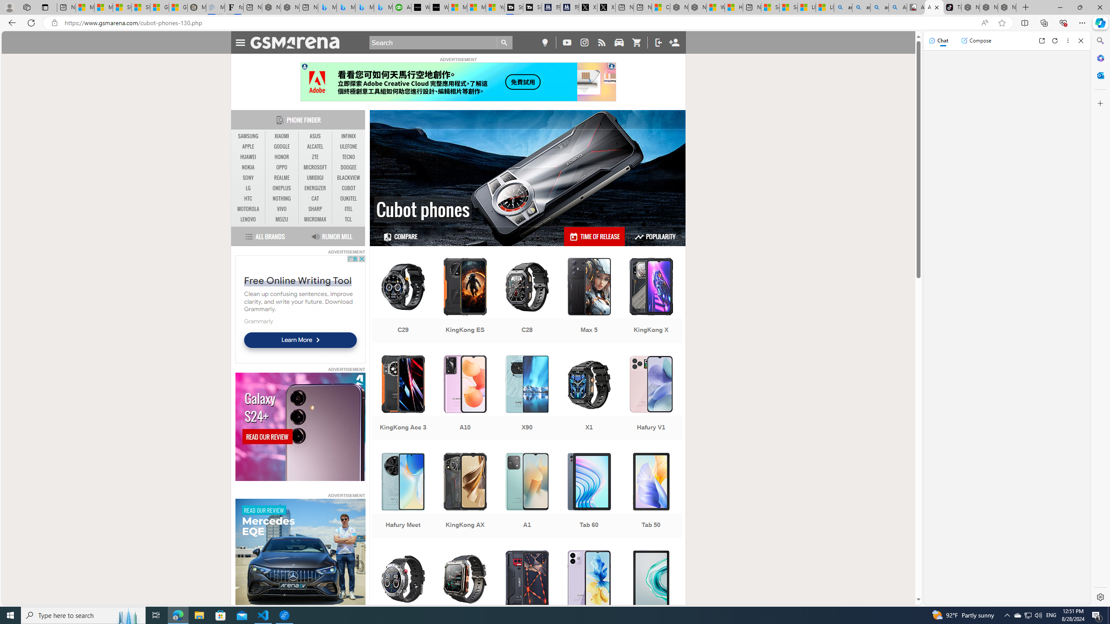 The width and height of the screenshot is (1110, 624). I want to click on HTC, so click(248, 199).